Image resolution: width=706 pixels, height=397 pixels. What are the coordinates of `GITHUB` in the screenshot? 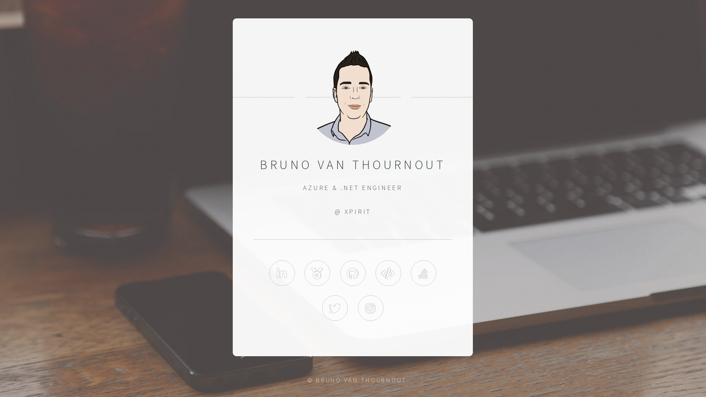 It's located at (353, 273).